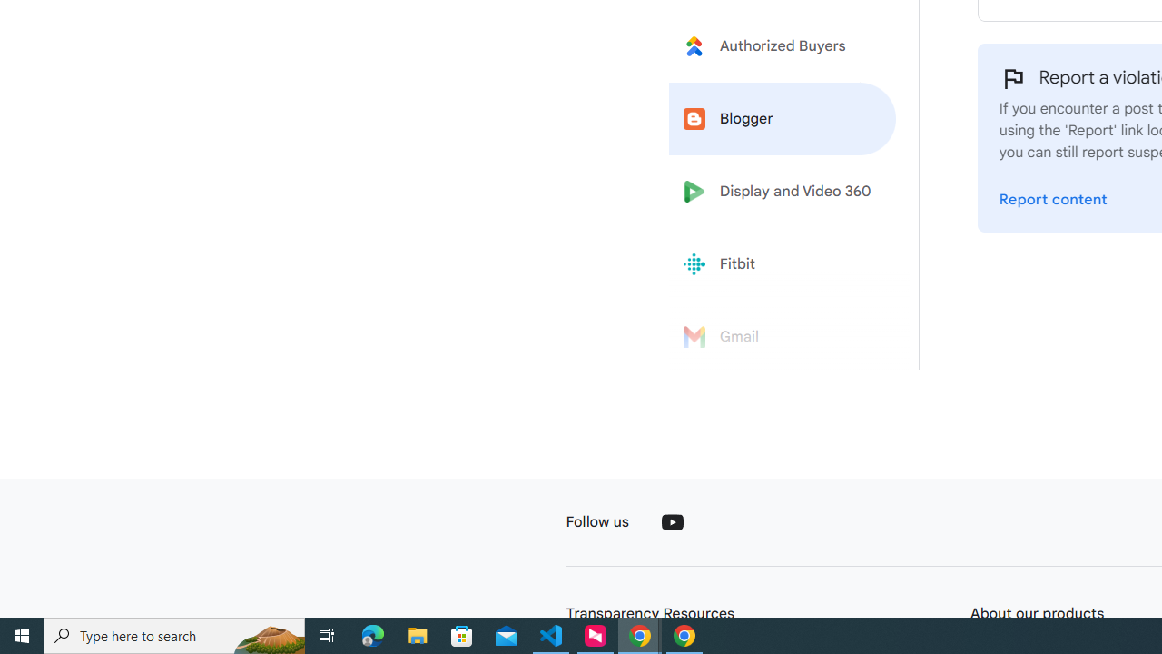  I want to click on YouTube, so click(672, 521).